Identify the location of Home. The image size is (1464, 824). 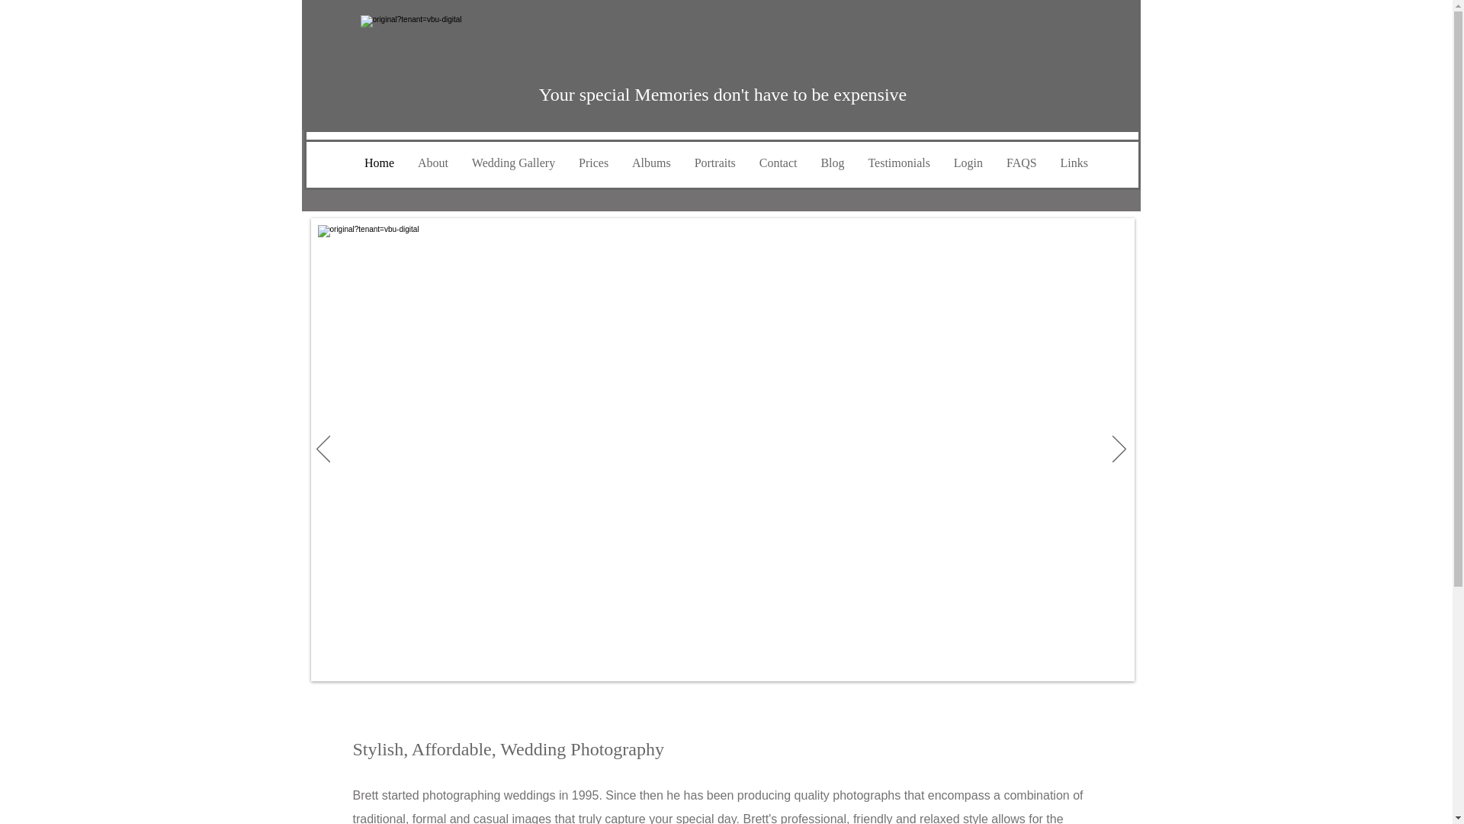
(378, 163).